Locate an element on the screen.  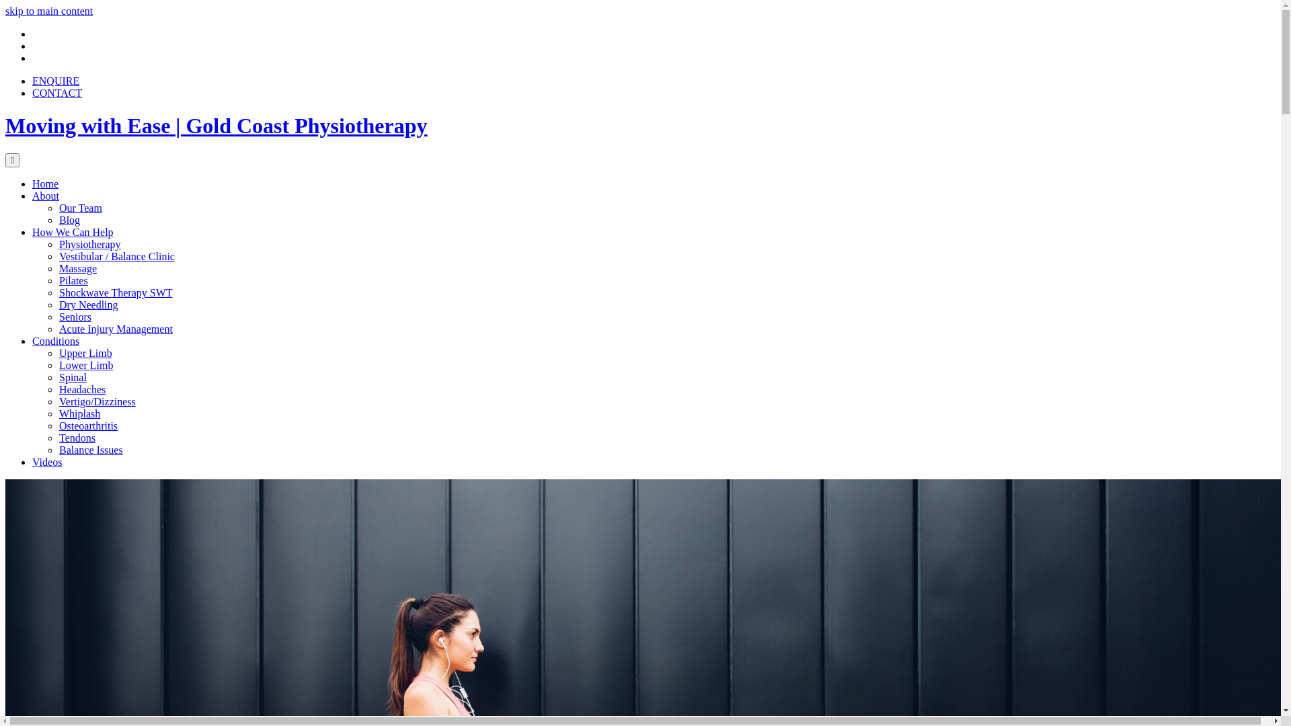
Lower Limb is located at coordinates (86, 366).